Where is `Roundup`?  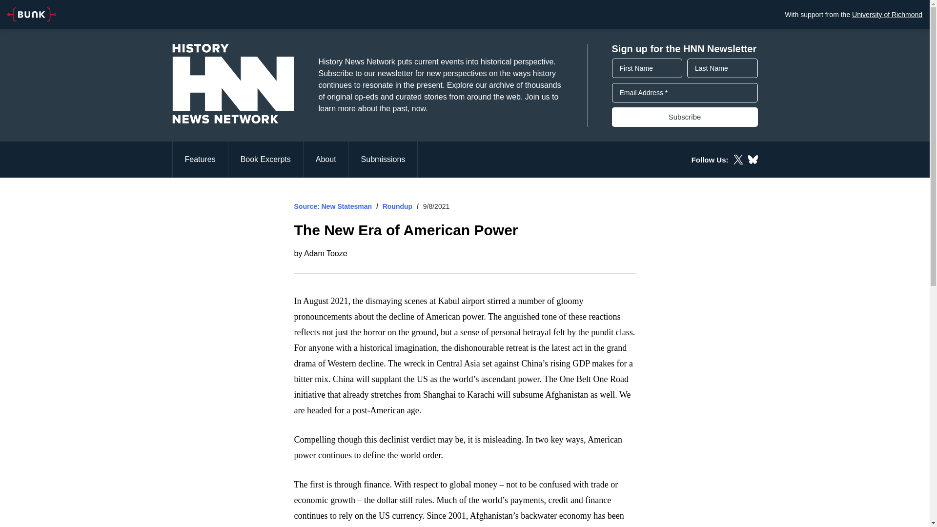
Roundup is located at coordinates (397, 206).